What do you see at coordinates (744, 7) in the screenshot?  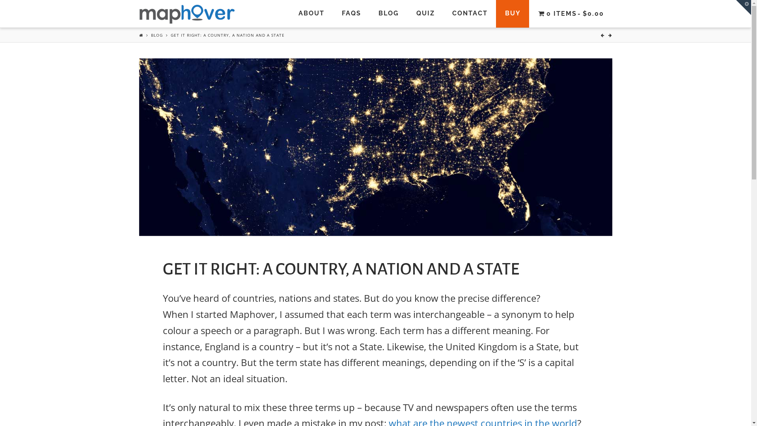 I see `Toggle the Widgetbar` at bounding box center [744, 7].